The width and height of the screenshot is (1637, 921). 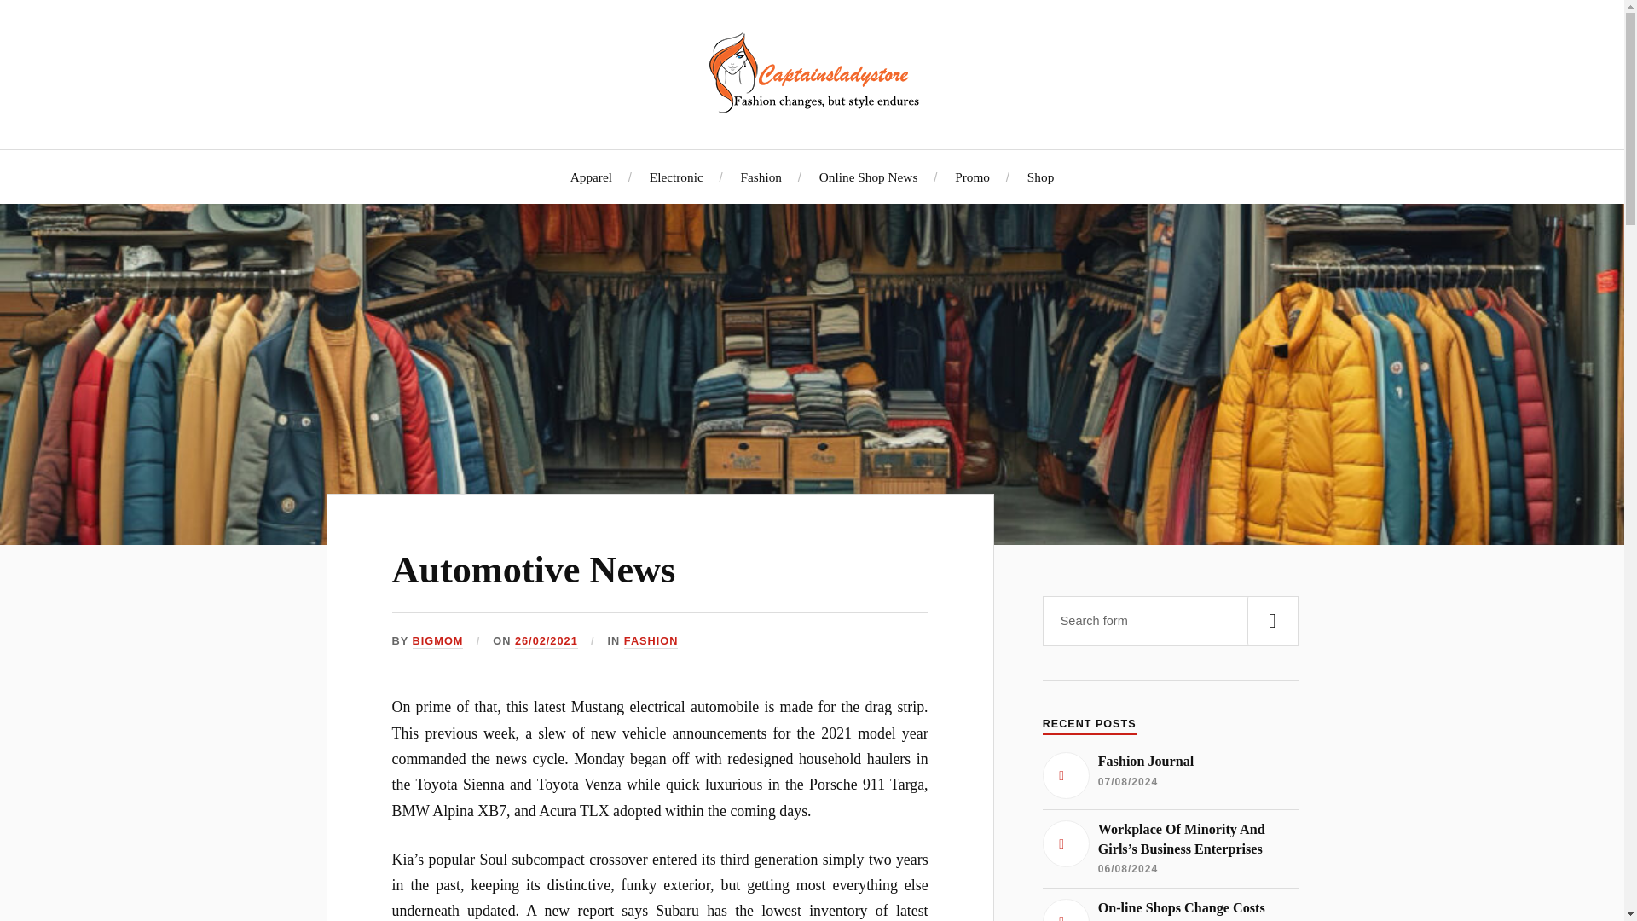 I want to click on Automotive News, so click(x=534, y=570).